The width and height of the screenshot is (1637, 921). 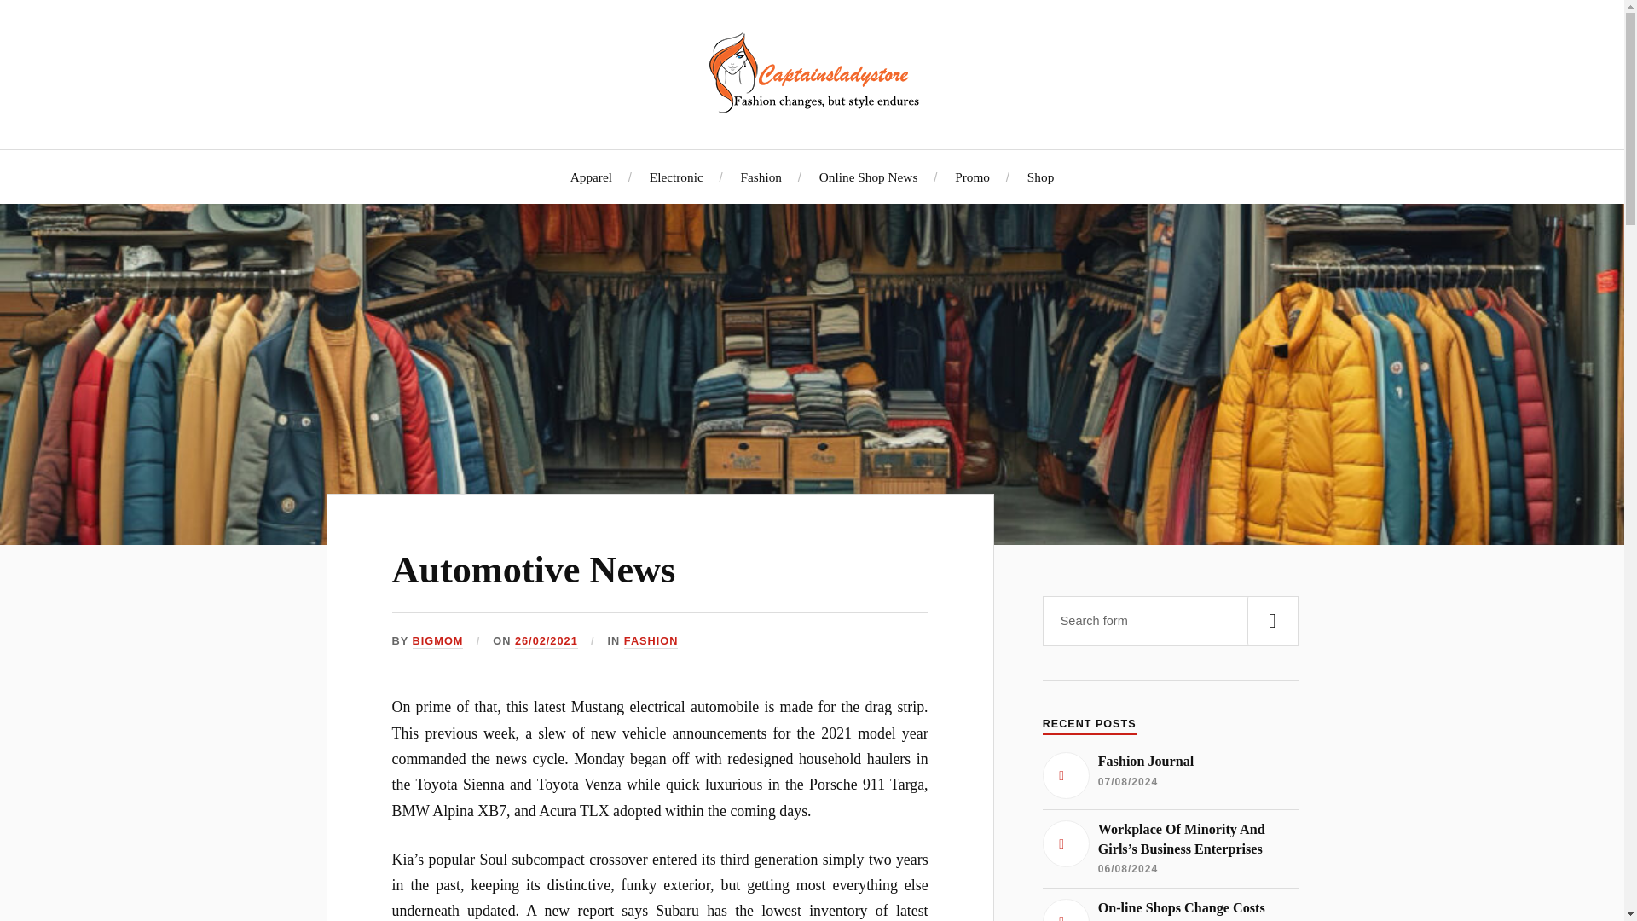 I want to click on Automotive News, so click(x=534, y=570).